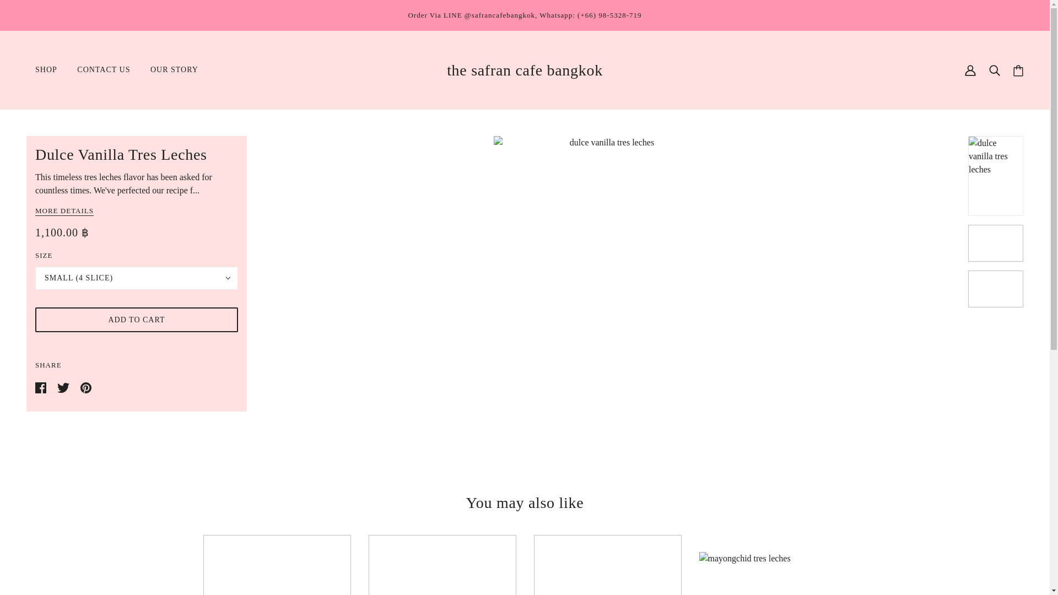 The image size is (1058, 595). I want to click on OUR STORY, so click(174, 69).